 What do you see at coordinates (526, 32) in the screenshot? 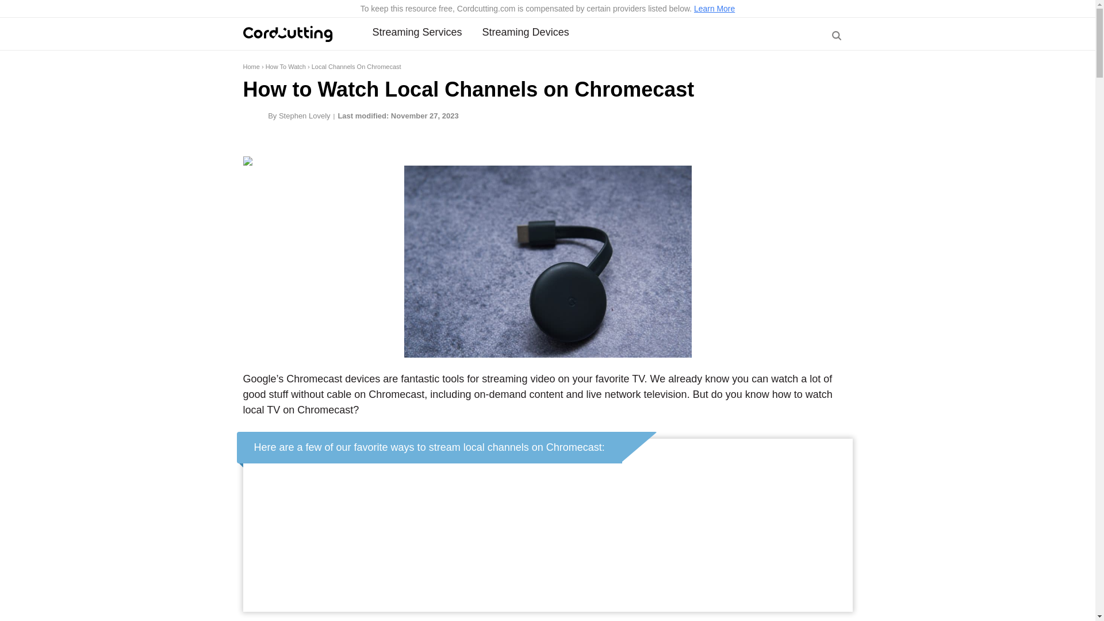
I see `Streaming Devices` at bounding box center [526, 32].